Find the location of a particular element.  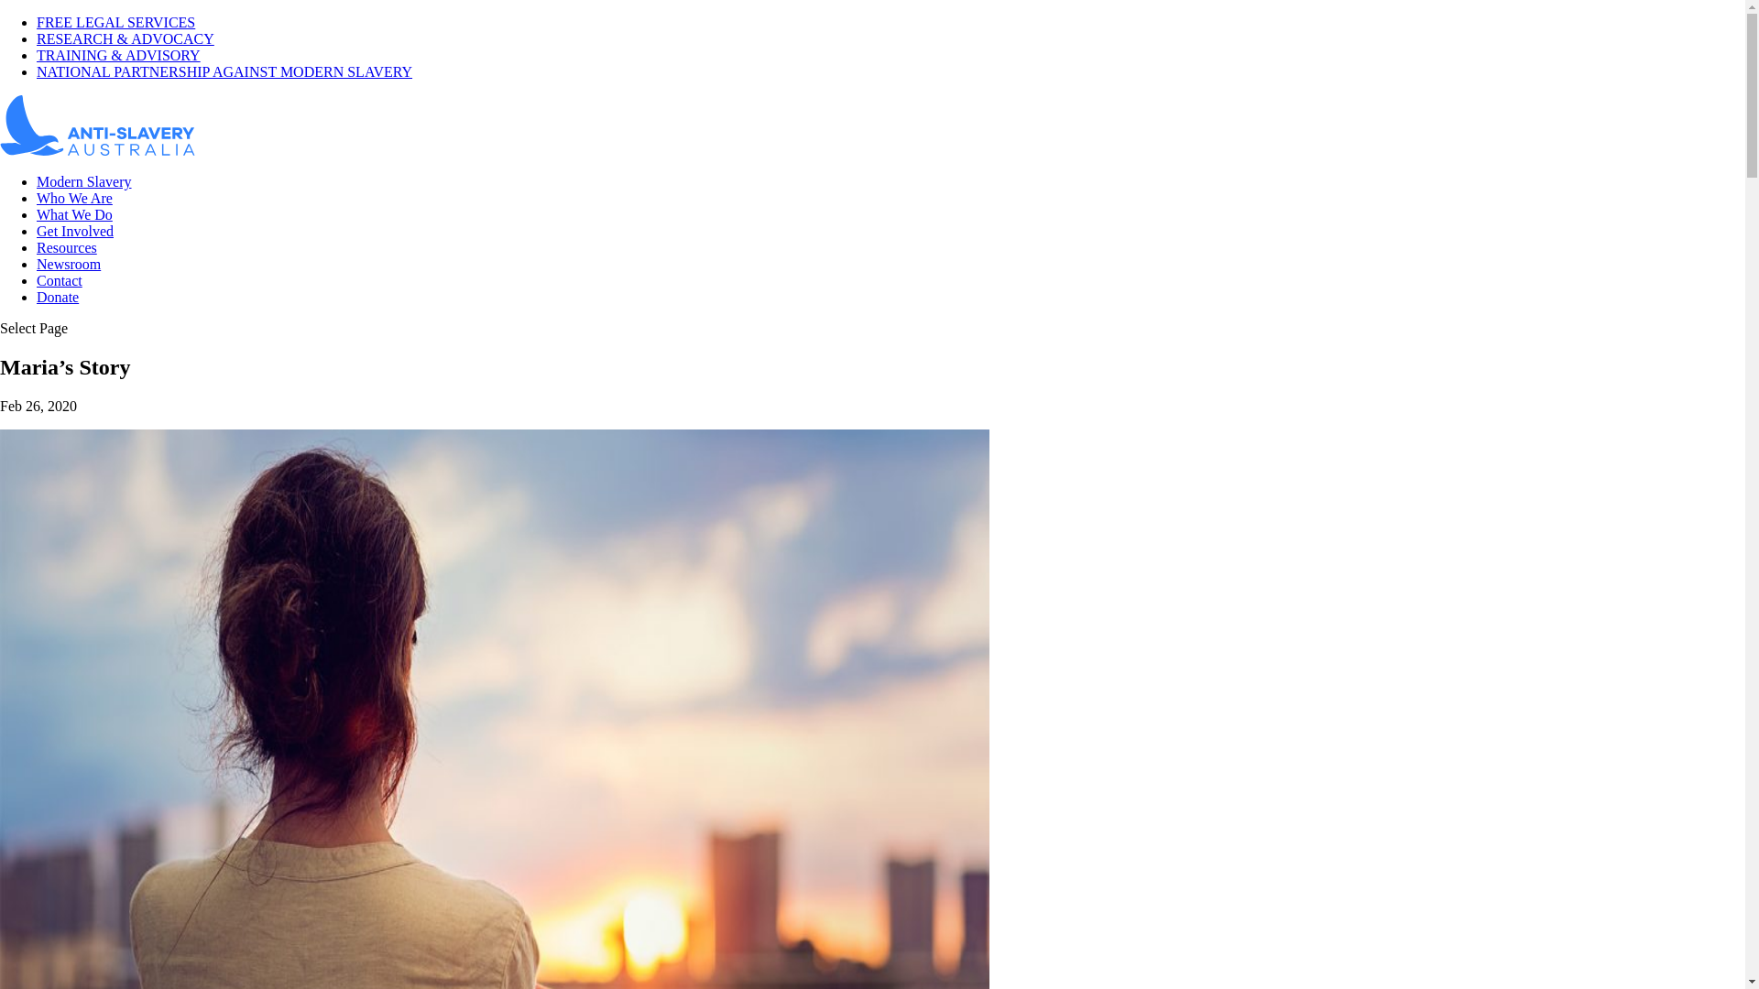

Newsroom is located at coordinates (69, 264).